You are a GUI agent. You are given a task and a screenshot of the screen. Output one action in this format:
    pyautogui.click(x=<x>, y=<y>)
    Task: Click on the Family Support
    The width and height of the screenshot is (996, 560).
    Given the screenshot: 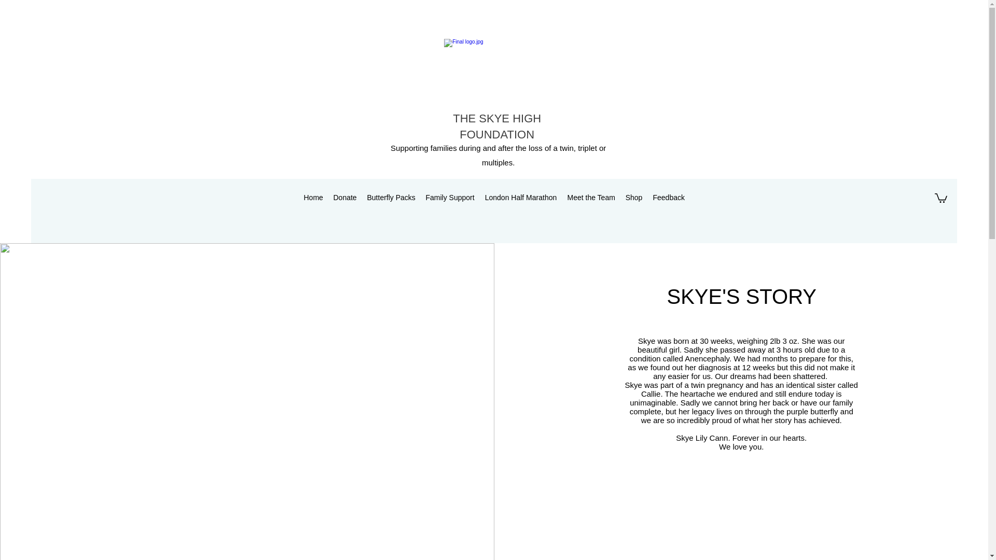 What is the action you would take?
    pyautogui.click(x=449, y=198)
    